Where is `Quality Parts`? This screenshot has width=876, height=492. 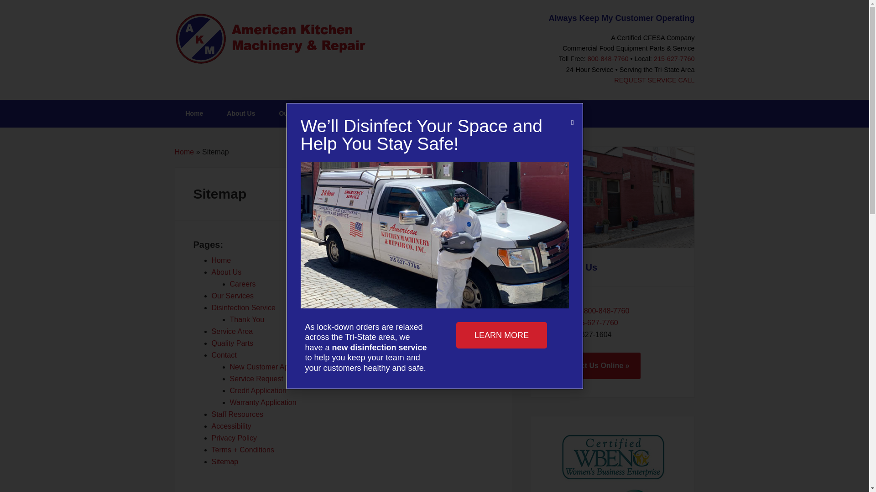 Quality Parts is located at coordinates (509, 113).